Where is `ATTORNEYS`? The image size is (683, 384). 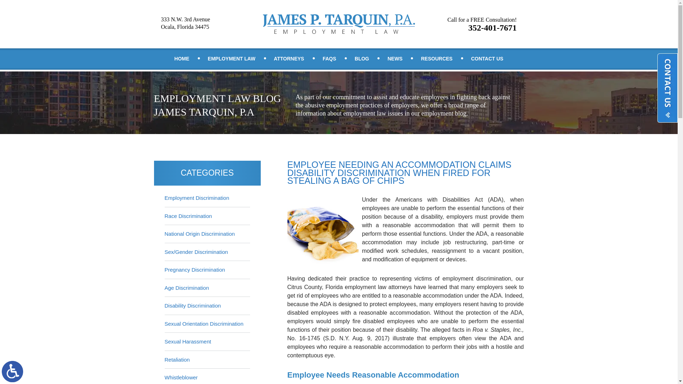
ATTORNEYS is located at coordinates (289, 59).